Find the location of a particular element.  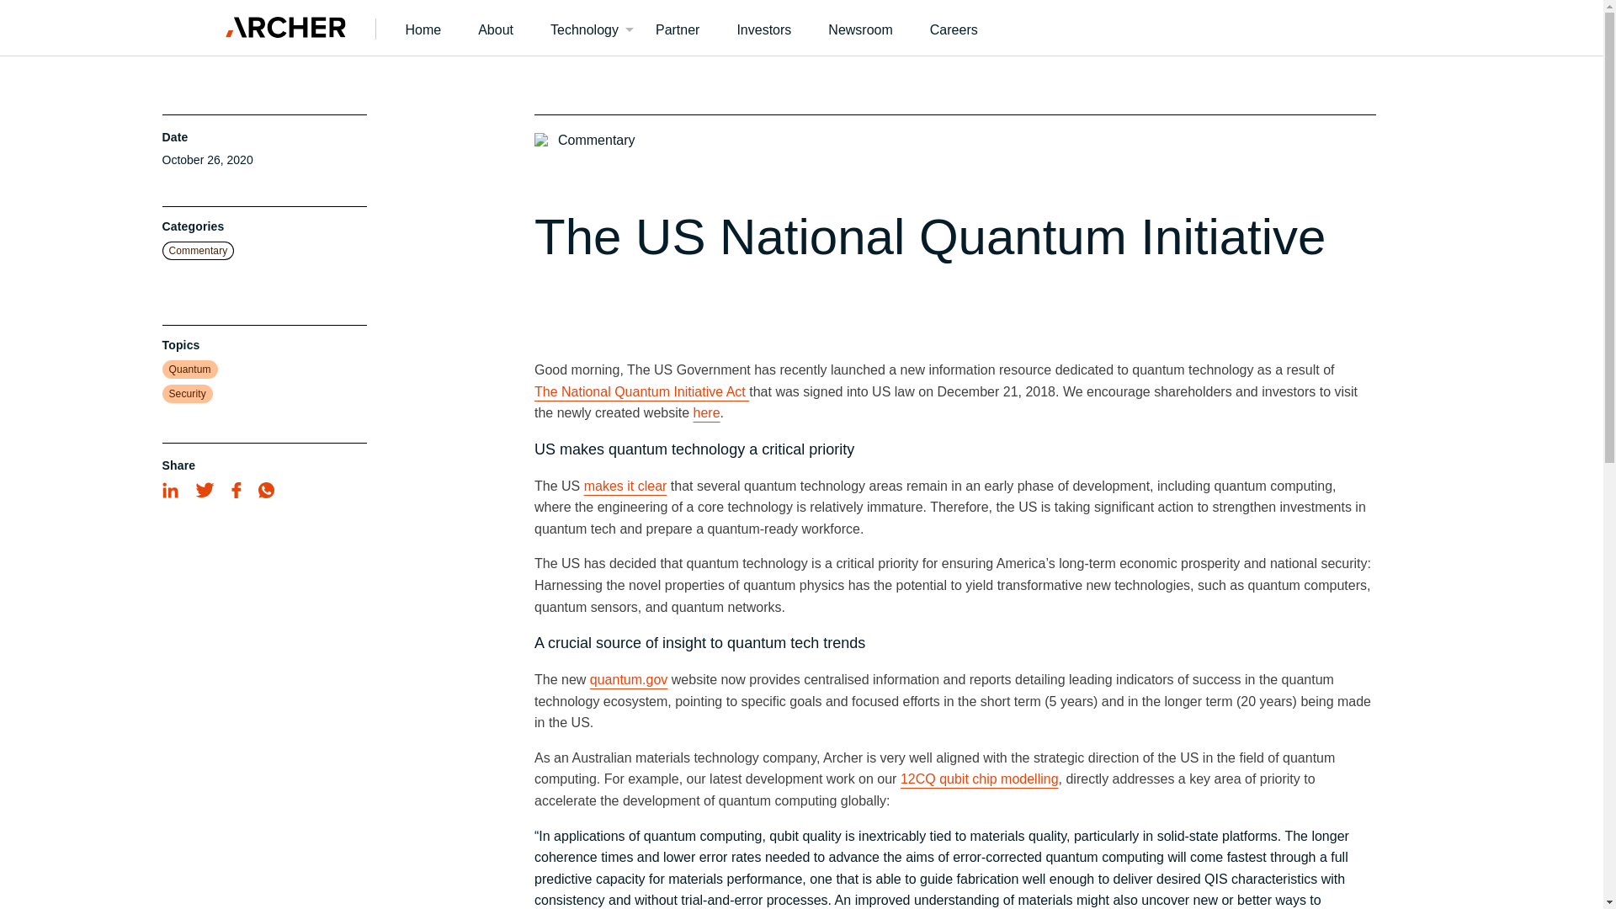

quantum.gov is located at coordinates (629, 680).